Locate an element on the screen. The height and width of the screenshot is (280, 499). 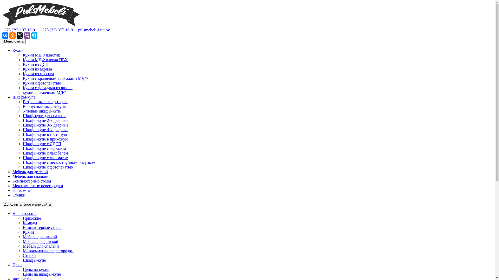
Skype is located at coordinates (34, 36).